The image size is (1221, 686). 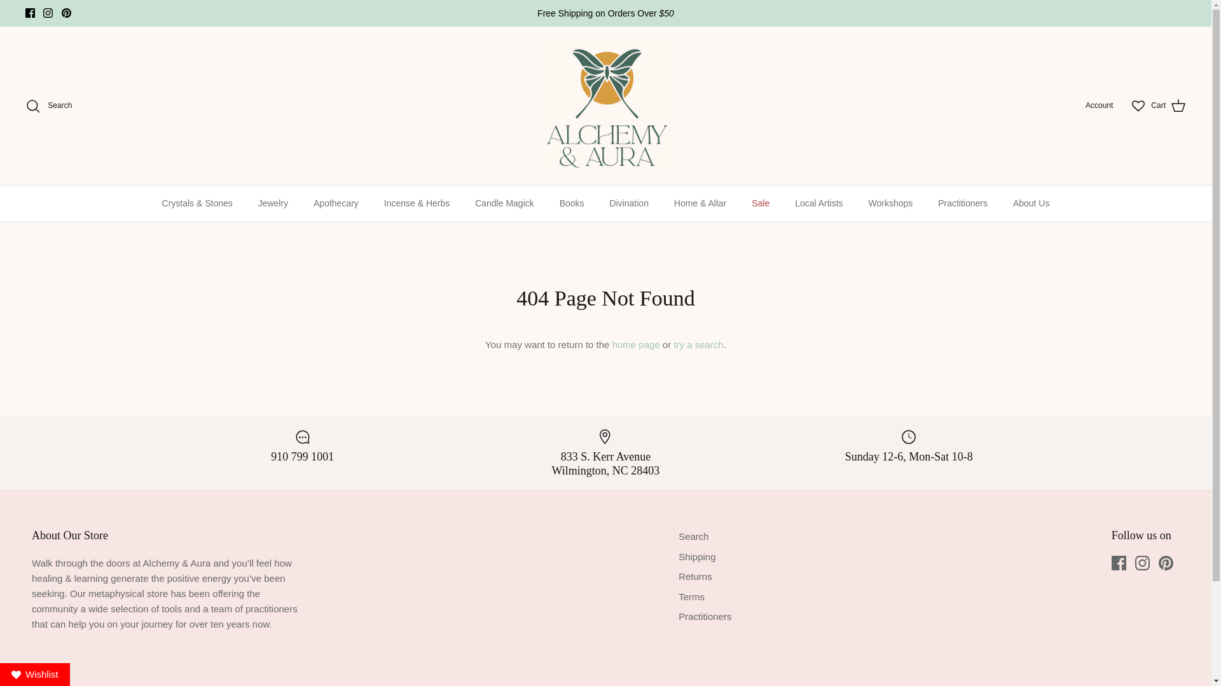 I want to click on Search, so click(x=48, y=106).